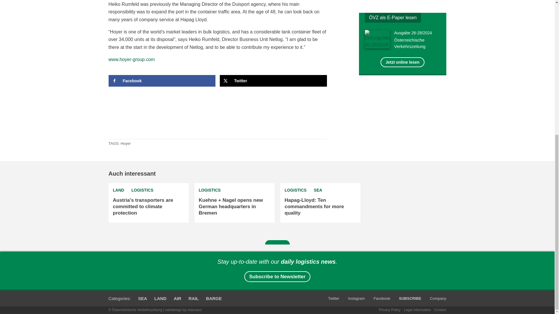 The width and height of the screenshot is (559, 314). I want to click on Facebook, so click(162, 81).